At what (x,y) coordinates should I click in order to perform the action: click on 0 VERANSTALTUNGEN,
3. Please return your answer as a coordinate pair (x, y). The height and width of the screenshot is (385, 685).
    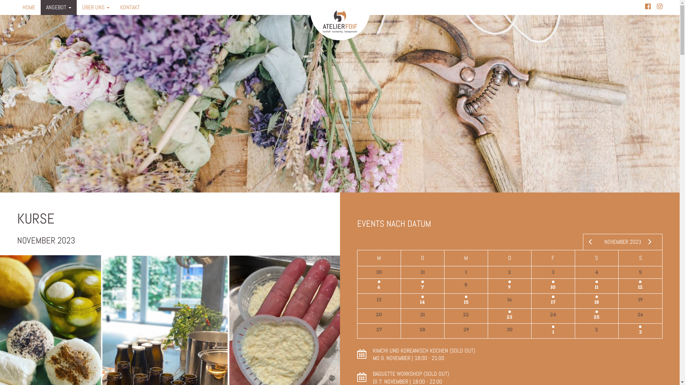
    Looking at the image, I should click on (553, 272).